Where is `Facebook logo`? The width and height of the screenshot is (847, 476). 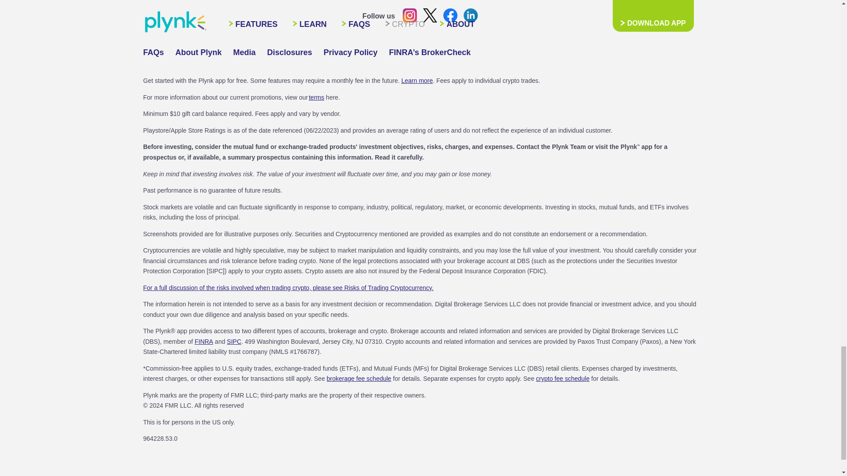
Facebook logo is located at coordinates (350, 52).